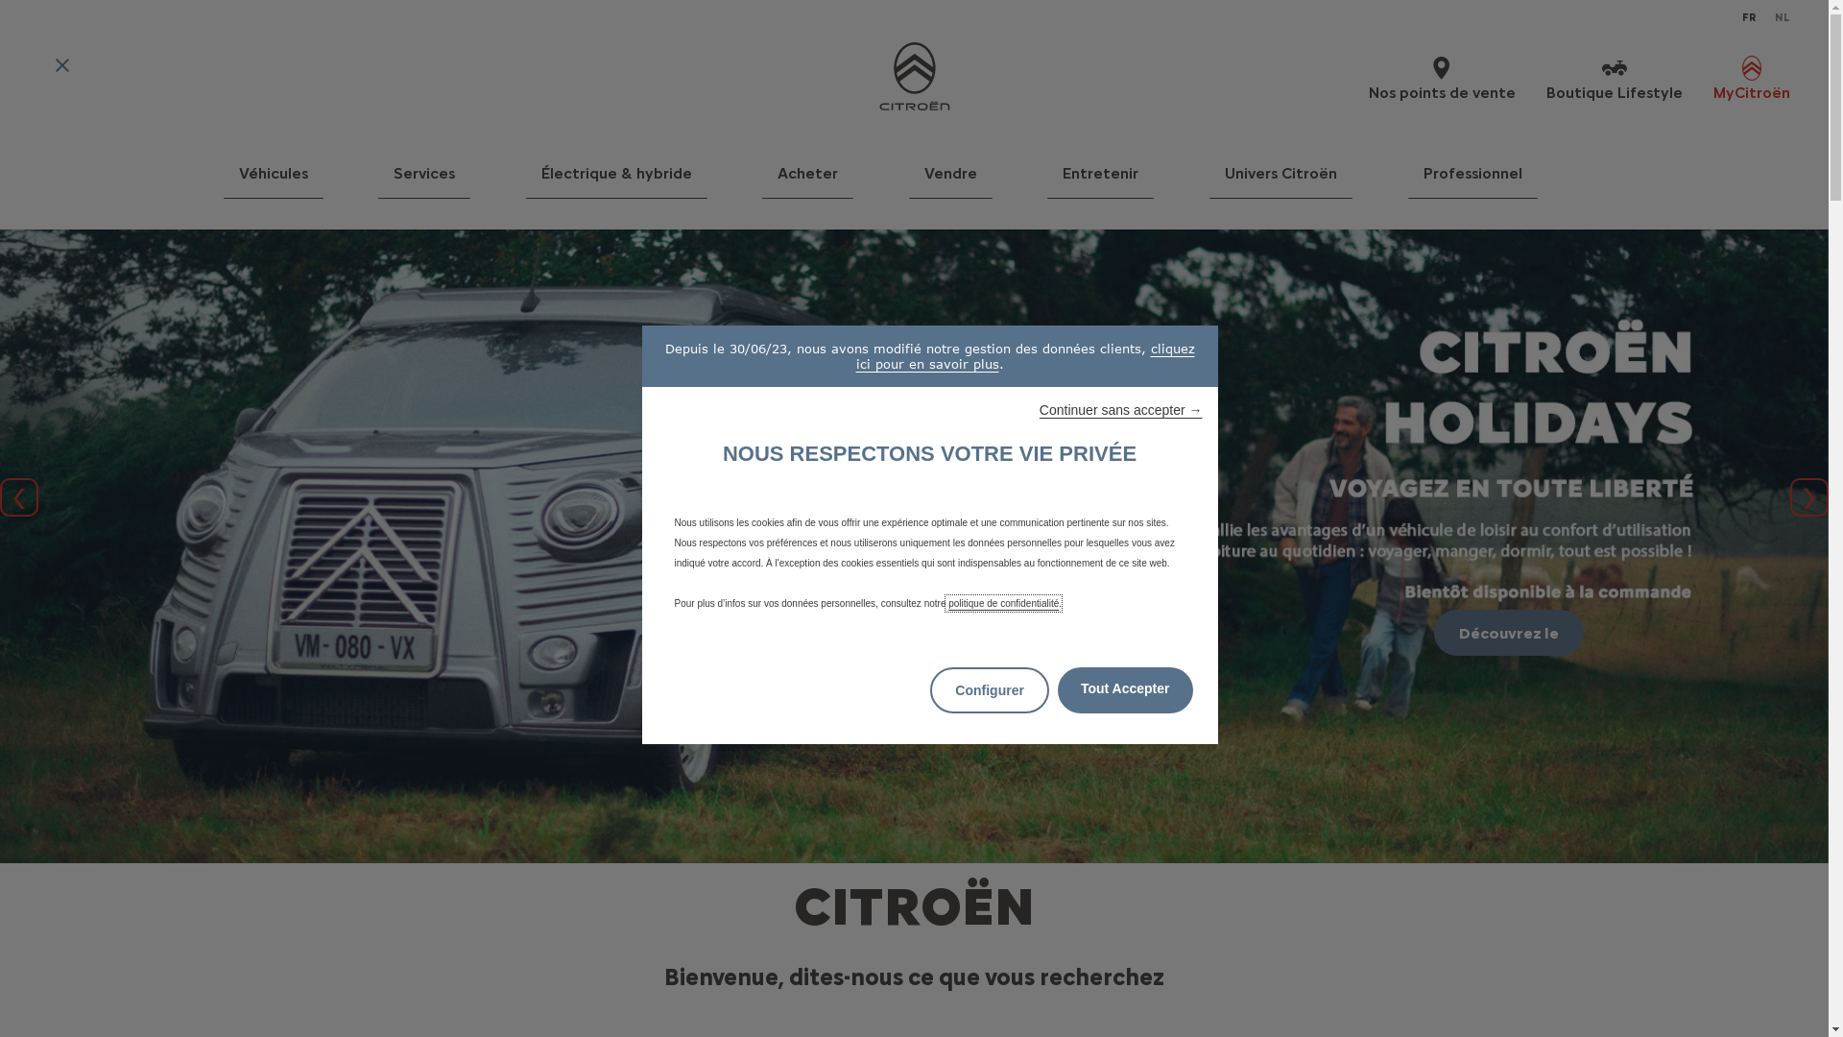 The width and height of the screenshot is (1843, 1037). I want to click on Home, so click(914, 78).